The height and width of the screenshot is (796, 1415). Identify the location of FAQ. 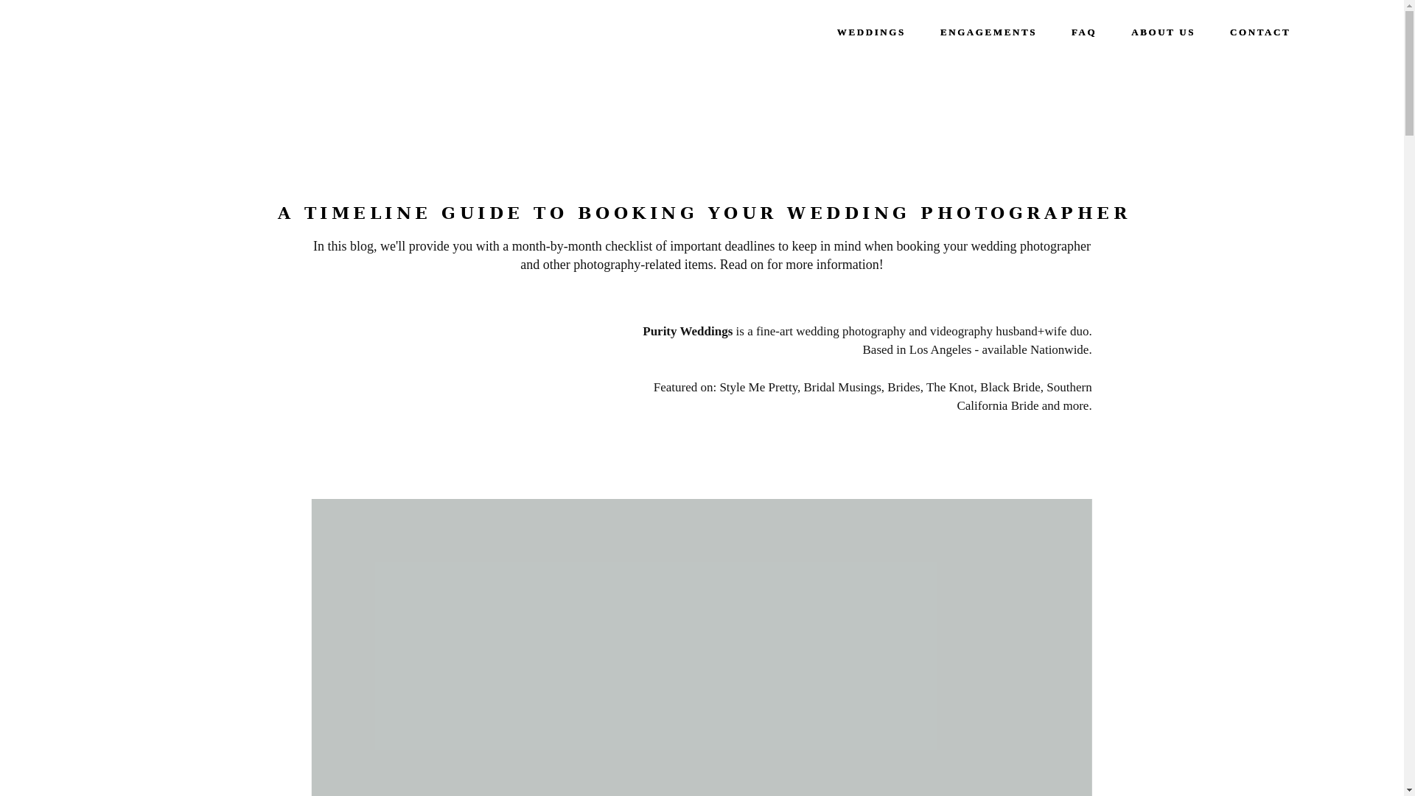
(1083, 32).